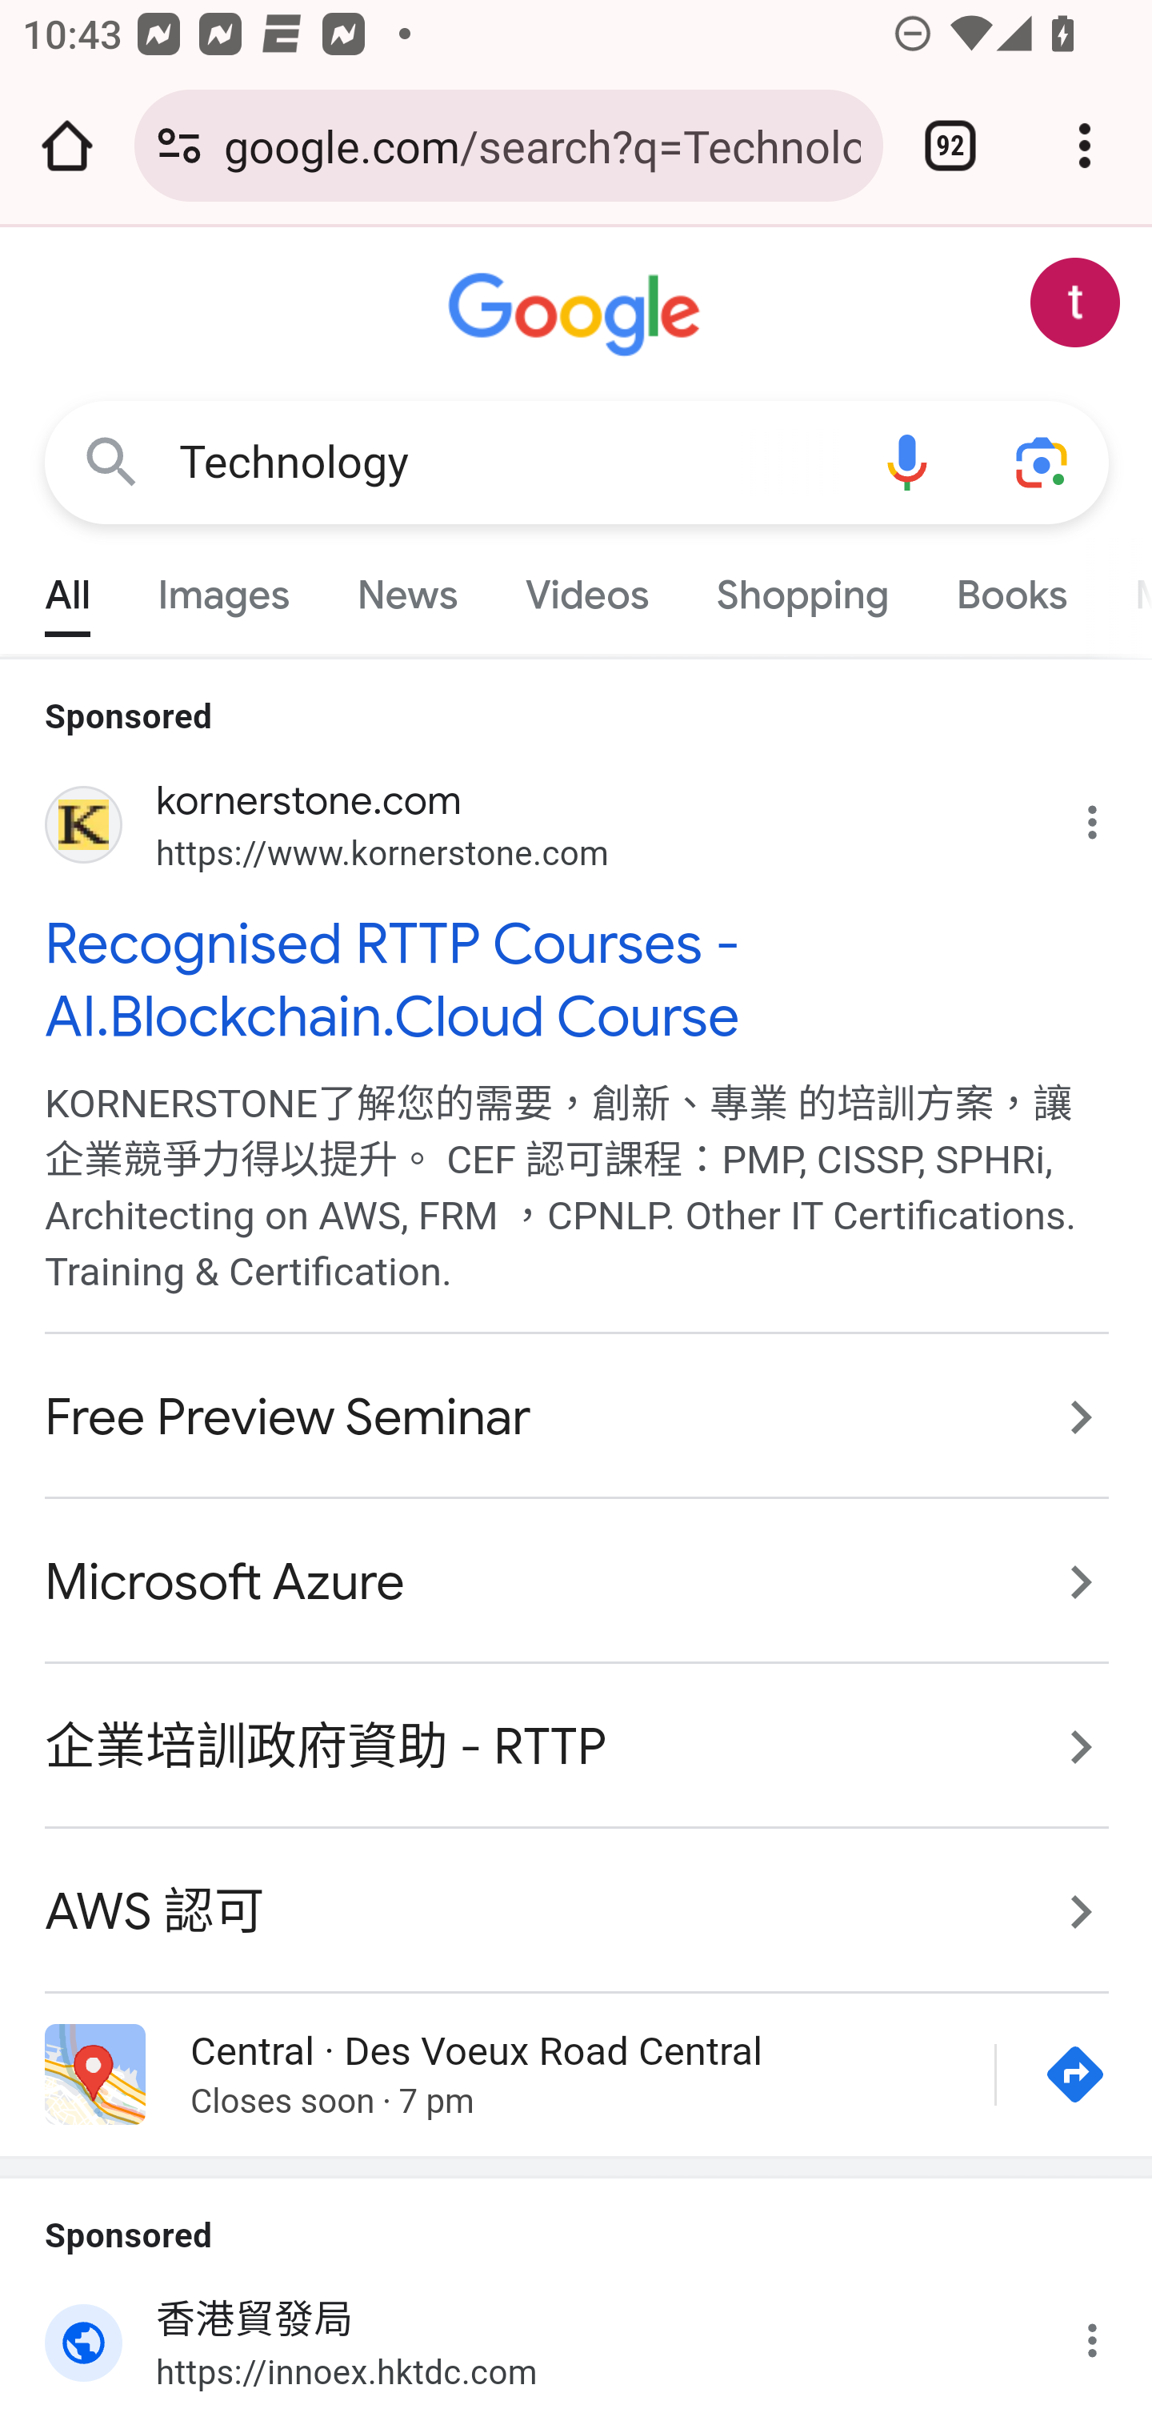 This screenshot has width=1152, height=2433. I want to click on Search using your camera or photos, so click(1043, 461).